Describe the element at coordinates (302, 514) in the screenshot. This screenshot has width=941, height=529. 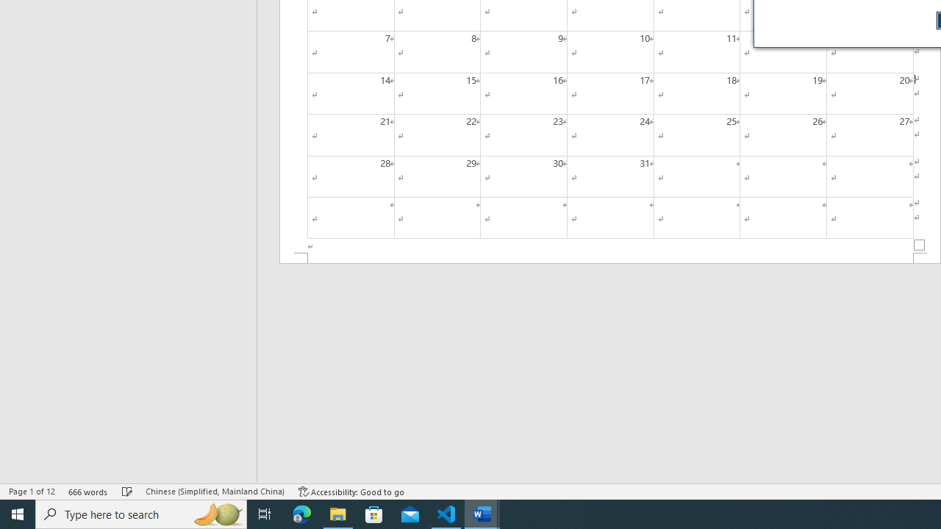
I see `Microsoft Edge` at that location.